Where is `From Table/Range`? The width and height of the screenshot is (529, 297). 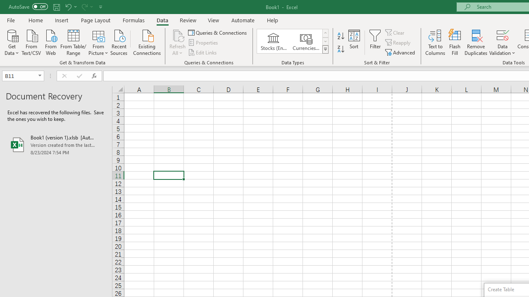
From Table/Range is located at coordinates (74, 42).